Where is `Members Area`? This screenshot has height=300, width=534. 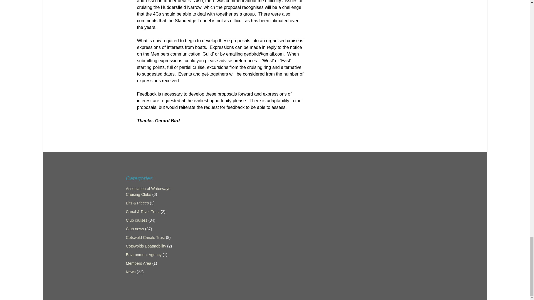 Members Area is located at coordinates (138, 263).